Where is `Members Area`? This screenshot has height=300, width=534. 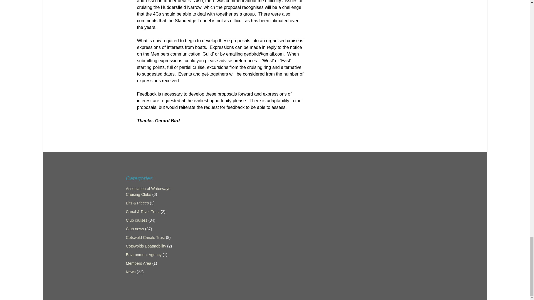 Members Area is located at coordinates (138, 263).